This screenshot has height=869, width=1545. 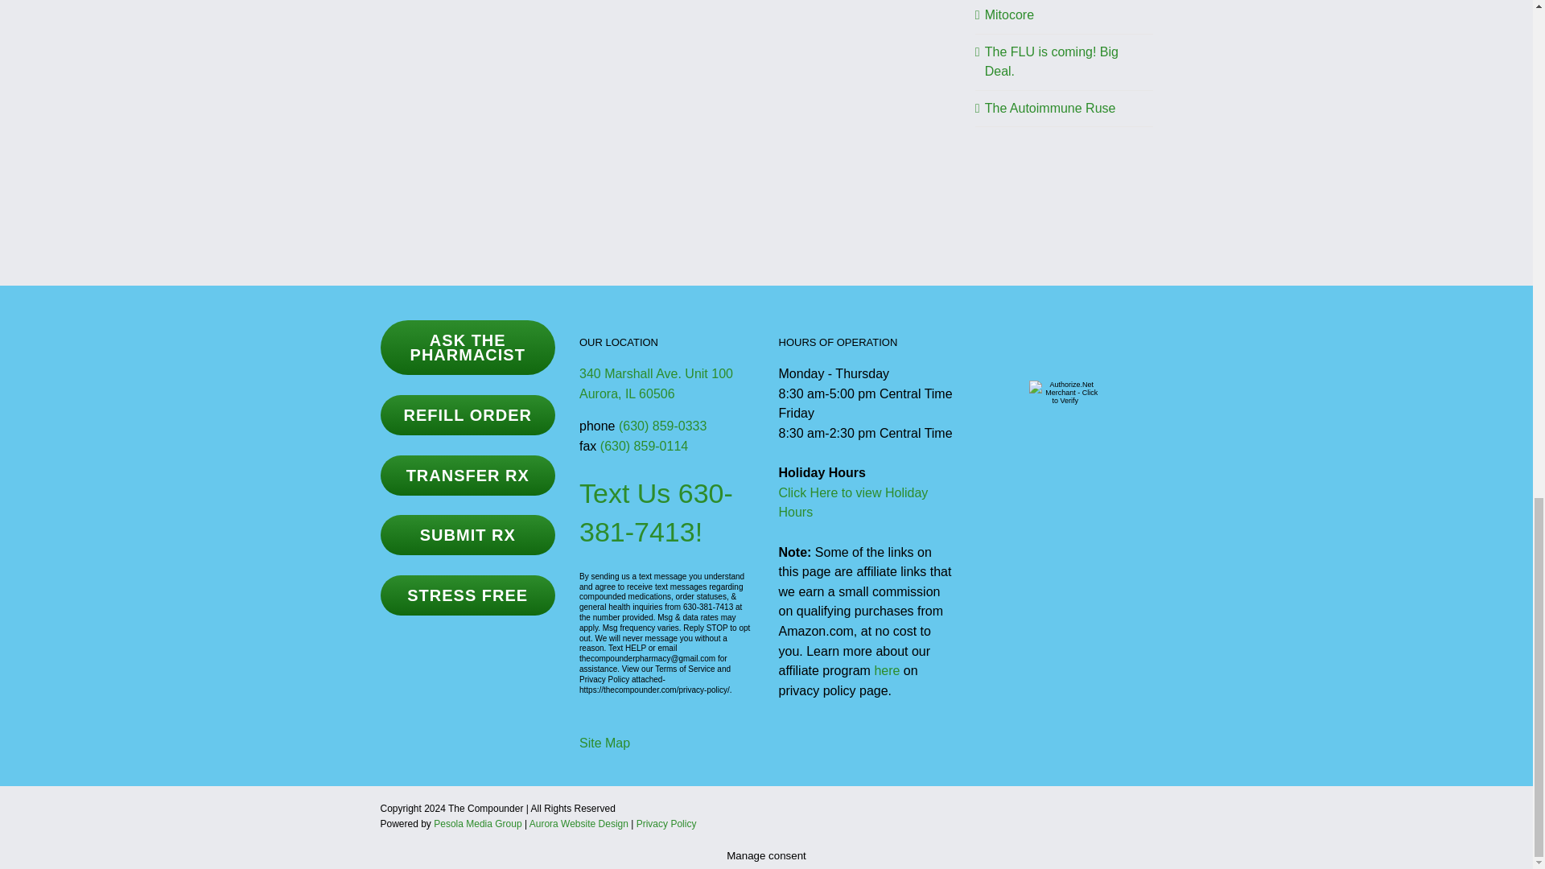 What do you see at coordinates (667, 343) in the screenshot?
I see `TRANSFER RX` at bounding box center [667, 343].